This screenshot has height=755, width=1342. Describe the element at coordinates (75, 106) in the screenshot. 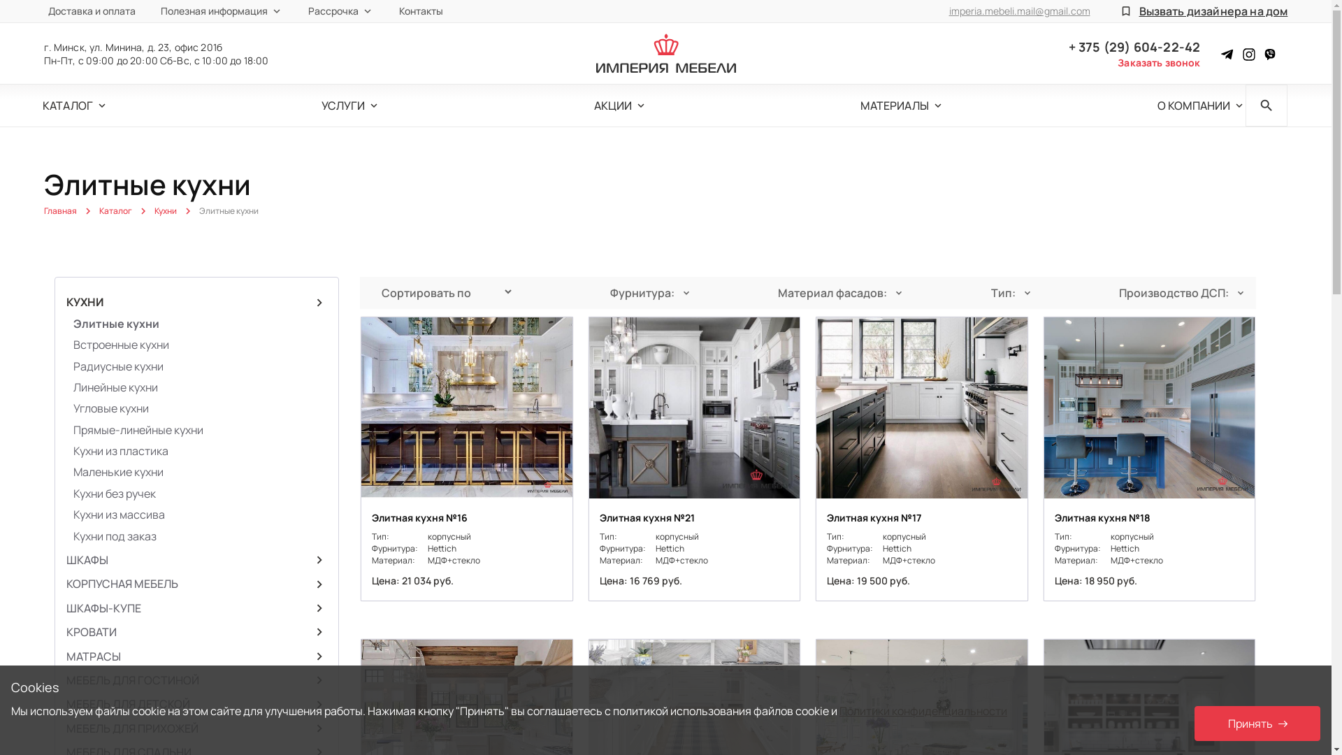

I see `expand_more` at that location.